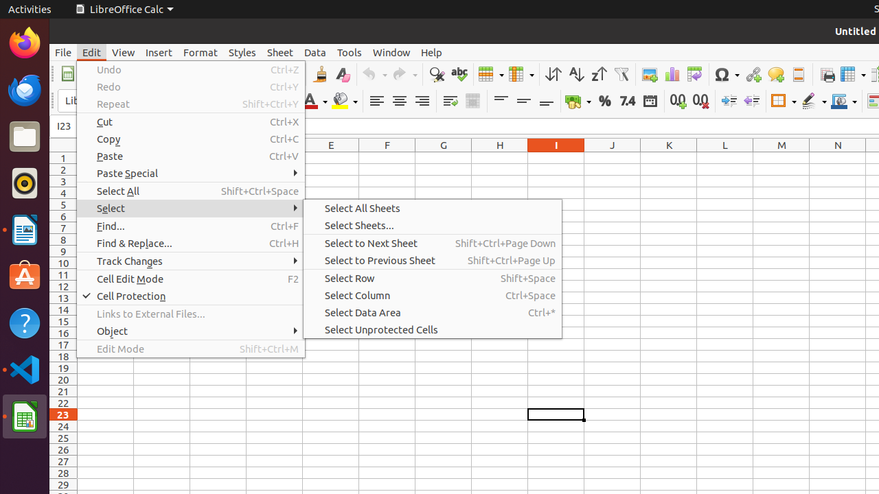 The height and width of the screenshot is (494, 879). What do you see at coordinates (700, 102) in the screenshot?
I see `Delete Decimal Place` at bounding box center [700, 102].